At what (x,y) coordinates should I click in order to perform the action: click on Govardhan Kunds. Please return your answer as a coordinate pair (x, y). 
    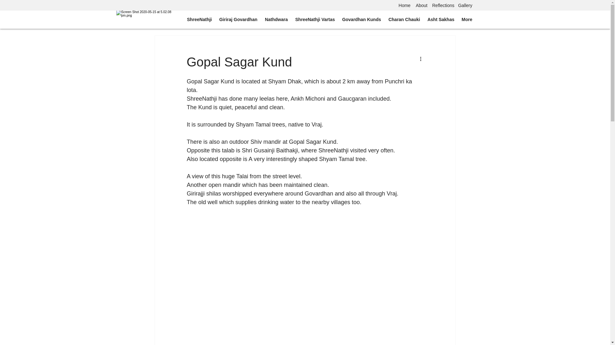
    Looking at the image, I should click on (361, 19).